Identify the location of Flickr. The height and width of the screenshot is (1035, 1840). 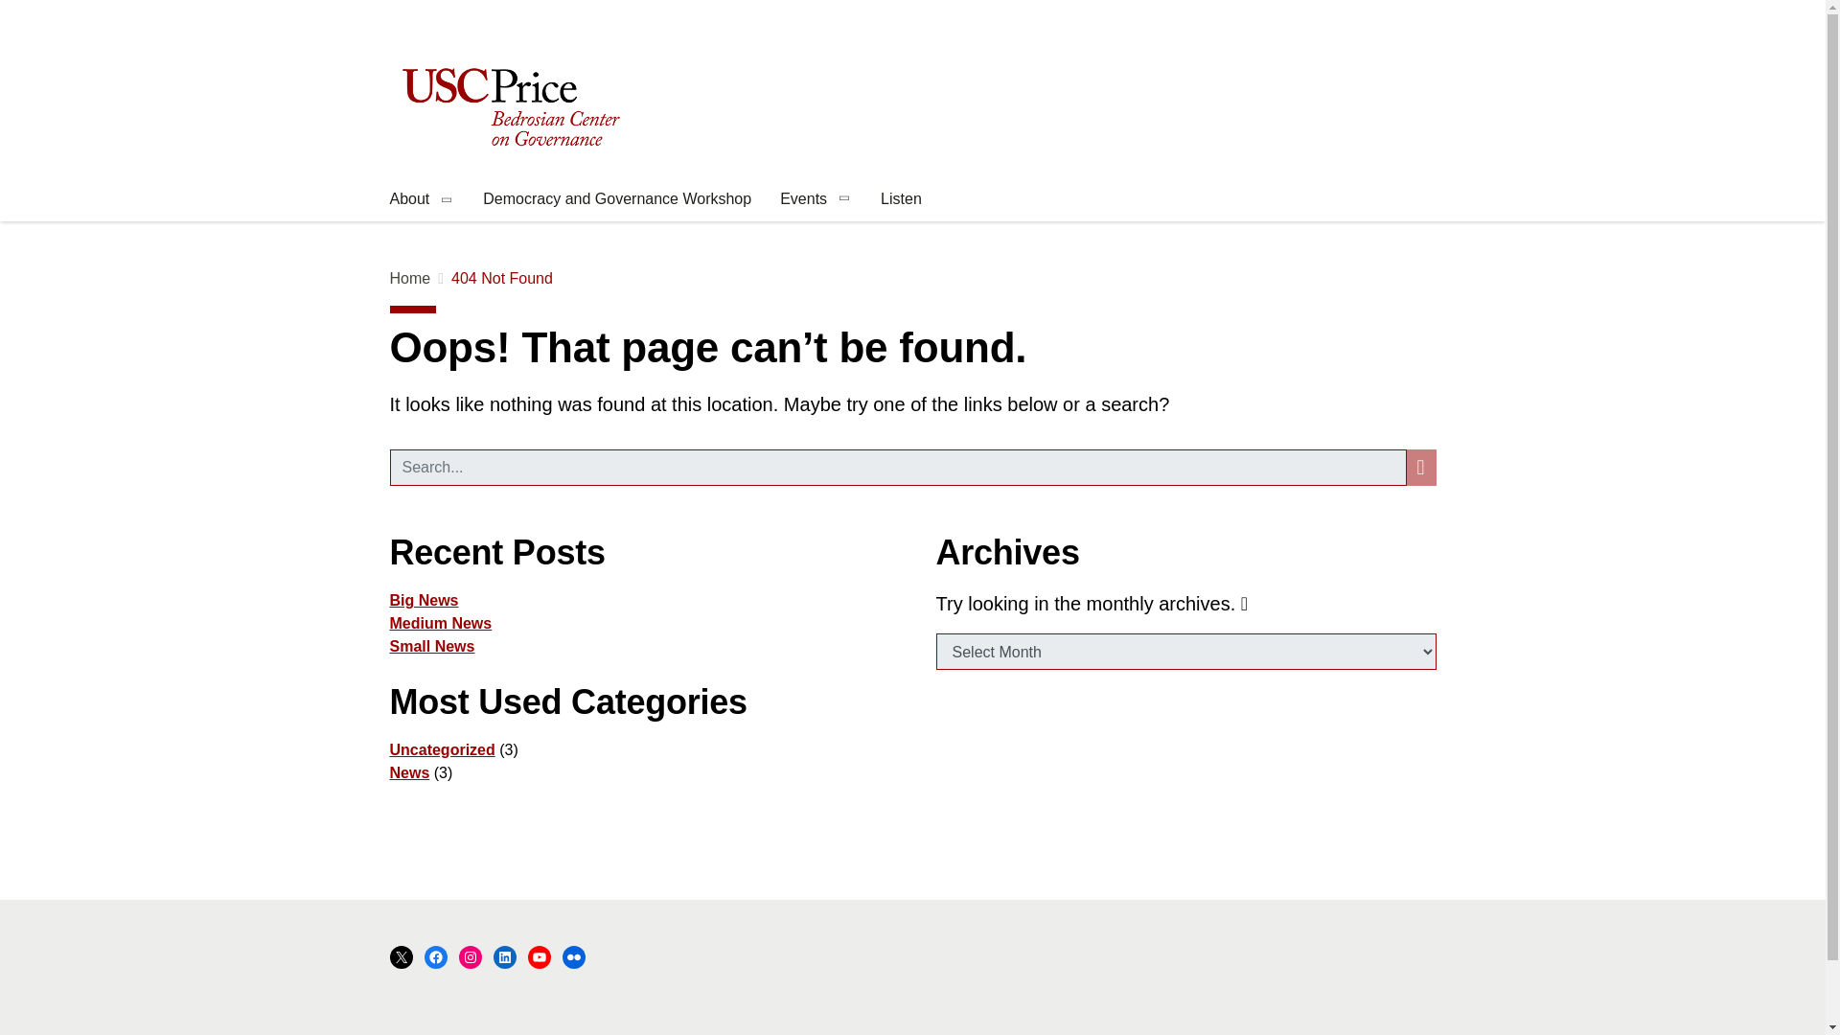
(573, 956).